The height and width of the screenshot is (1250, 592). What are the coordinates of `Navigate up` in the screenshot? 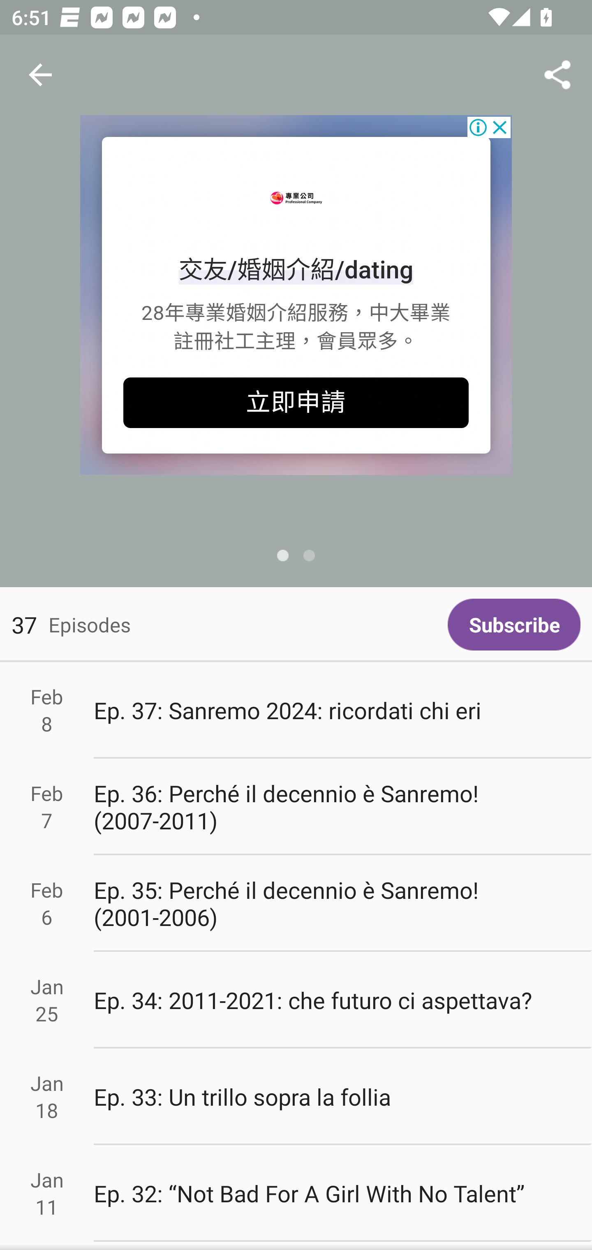 It's located at (40, 75).